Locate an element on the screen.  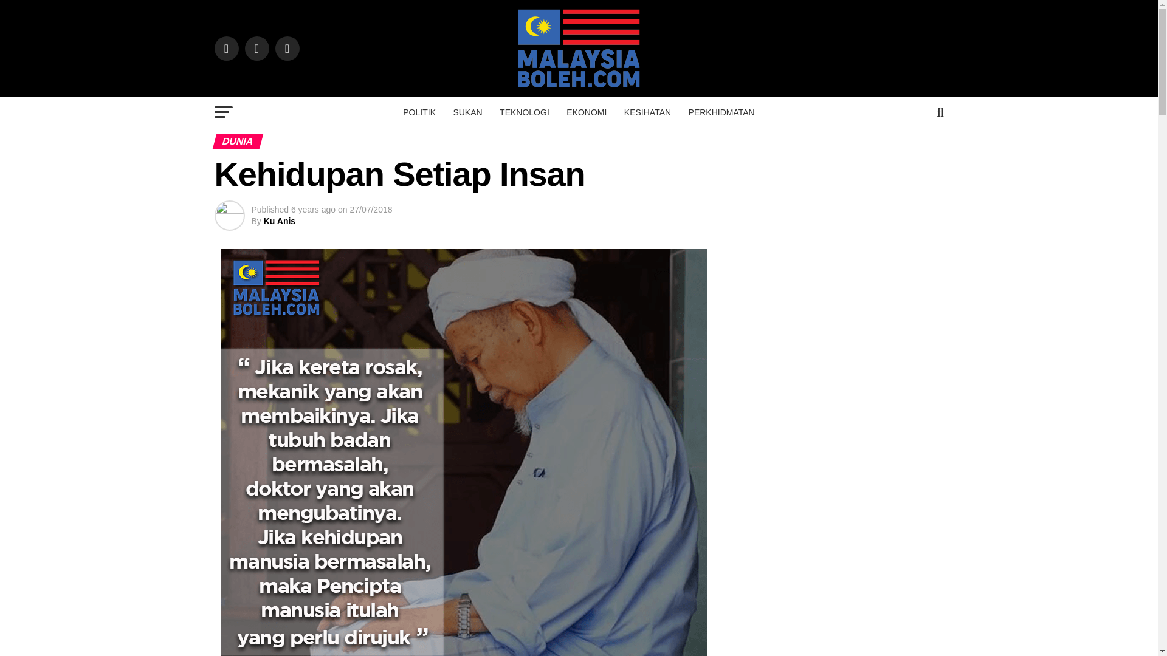
Ku Anis is located at coordinates (279, 221).